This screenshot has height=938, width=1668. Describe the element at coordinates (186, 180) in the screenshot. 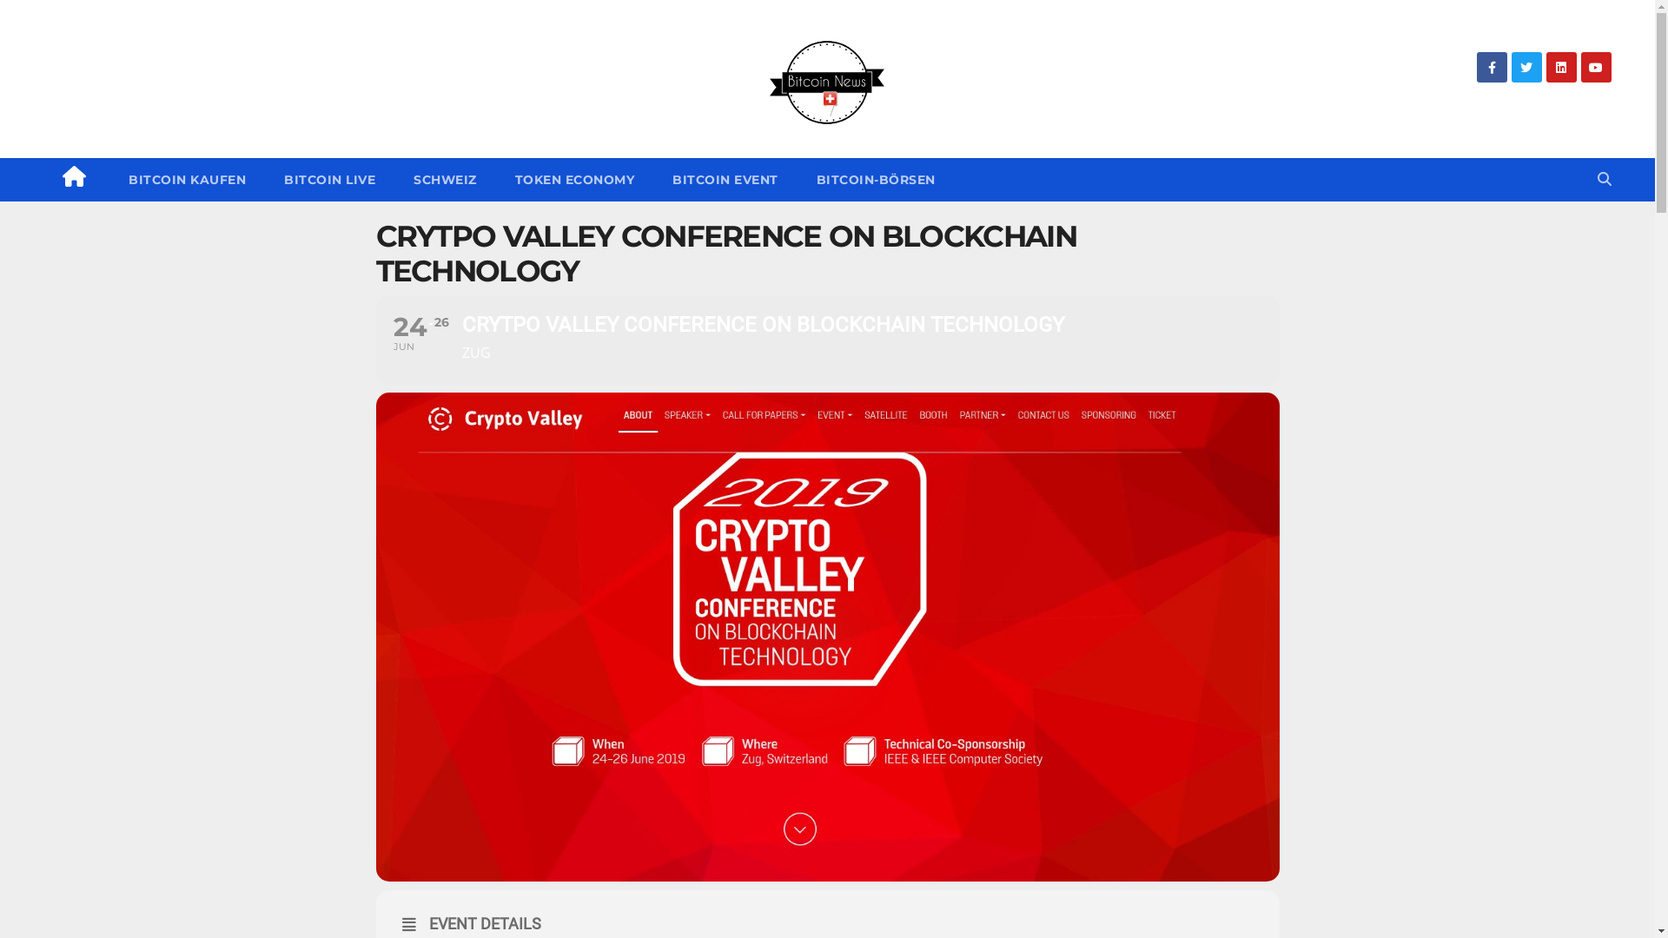

I see ` BITCOIN KAUFEN` at that location.